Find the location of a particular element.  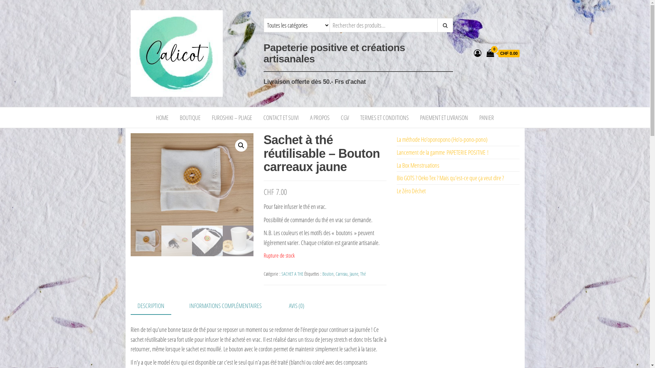

Jaune is located at coordinates (353, 274).